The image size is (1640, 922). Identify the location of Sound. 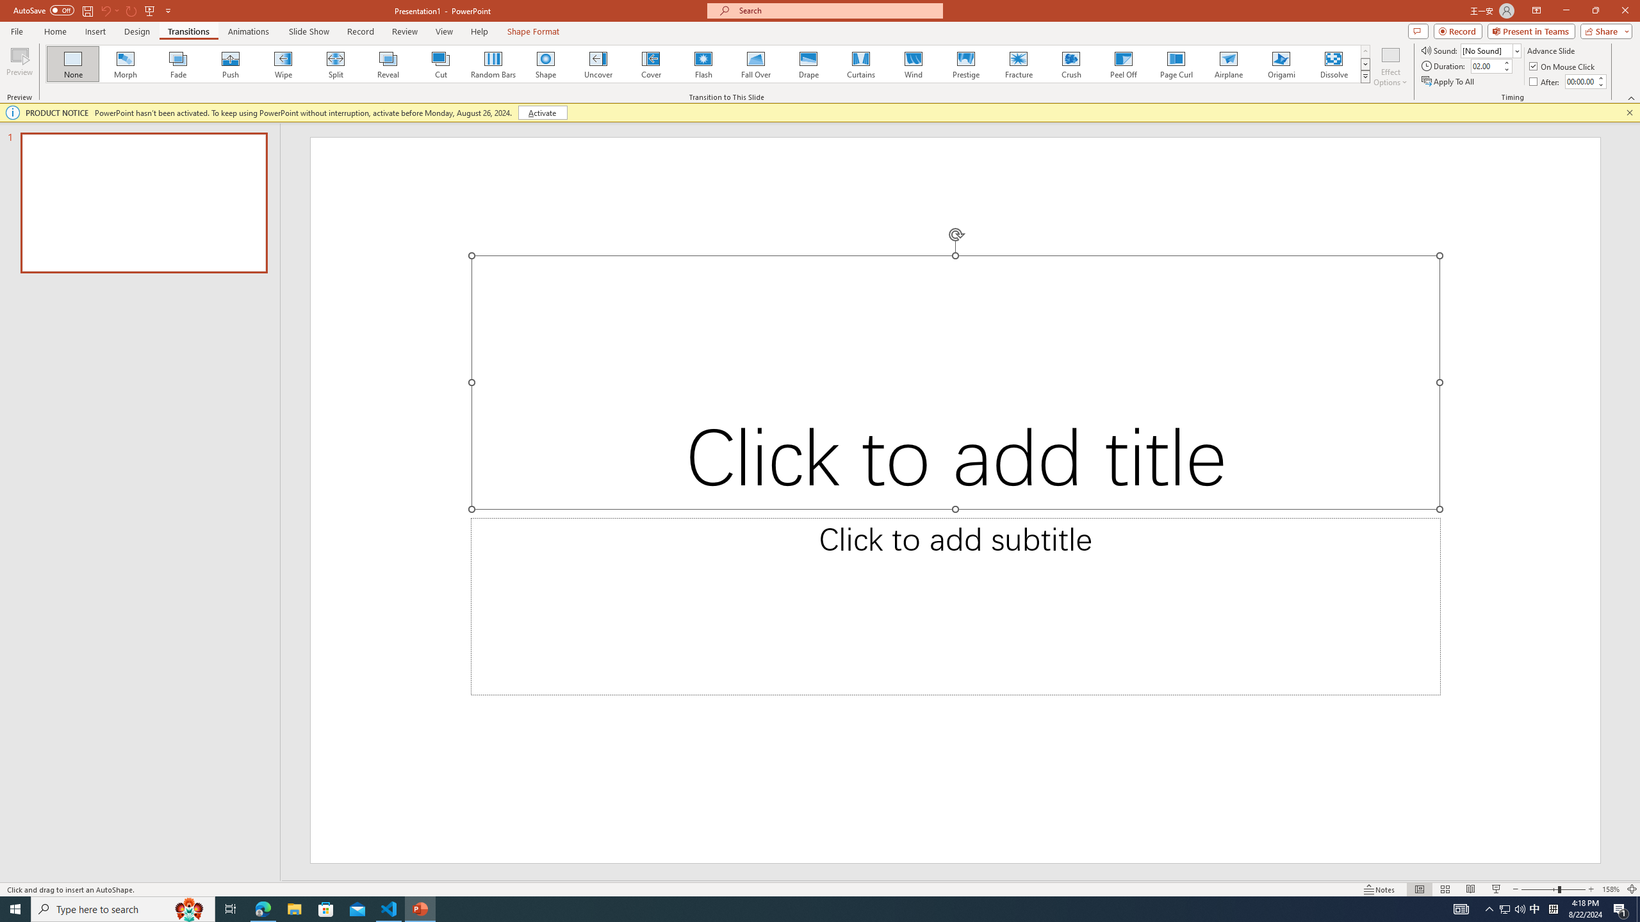
(1491, 50).